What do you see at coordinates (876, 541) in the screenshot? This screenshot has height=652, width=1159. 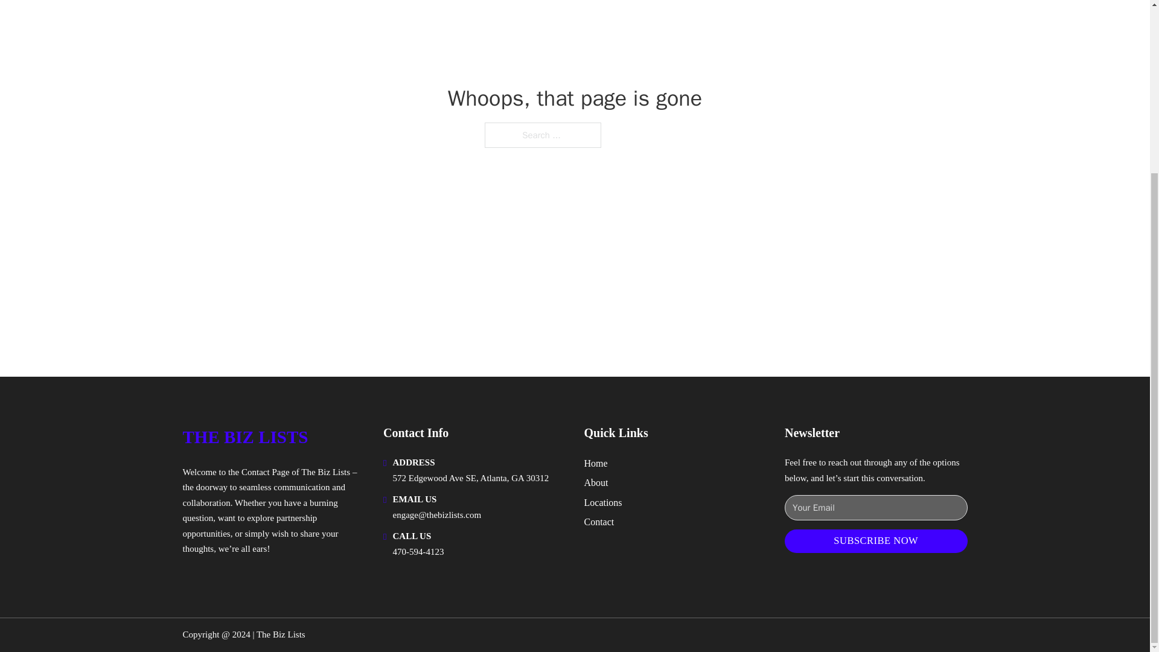 I see `SUBSCRIBE NOW` at bounding box center [876, 541].